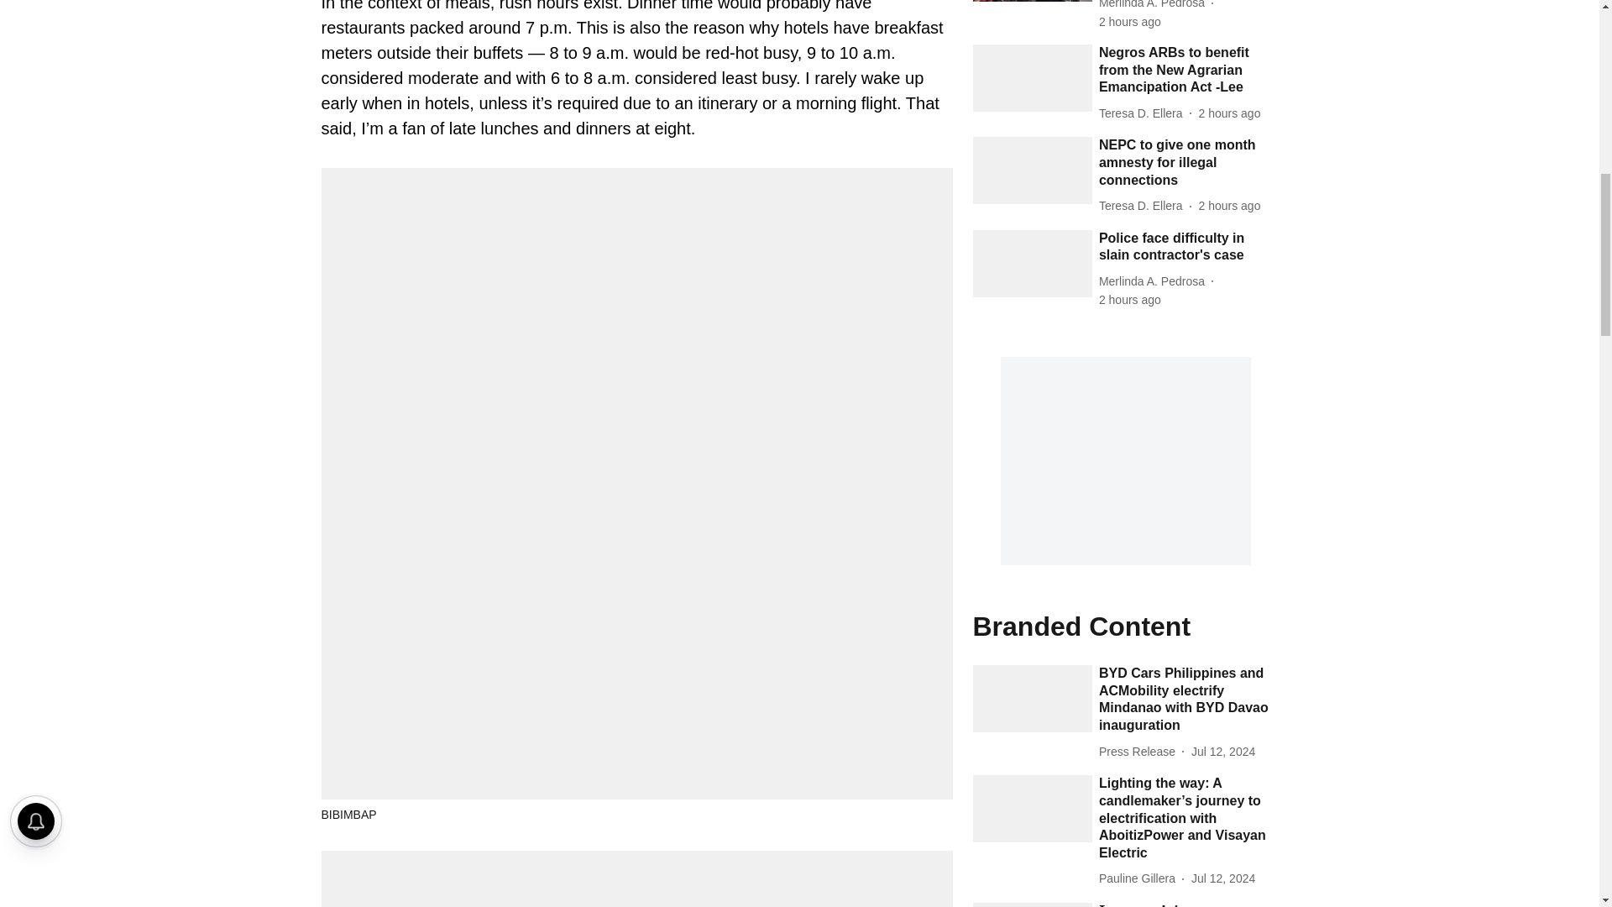 Image resolution: width=1612 pixels, height=907 pixels. What do you see at coordinates (1222, 751) in the screenshot?
I see `2024-07-12 10:22` at bounding box center [1222, 751].